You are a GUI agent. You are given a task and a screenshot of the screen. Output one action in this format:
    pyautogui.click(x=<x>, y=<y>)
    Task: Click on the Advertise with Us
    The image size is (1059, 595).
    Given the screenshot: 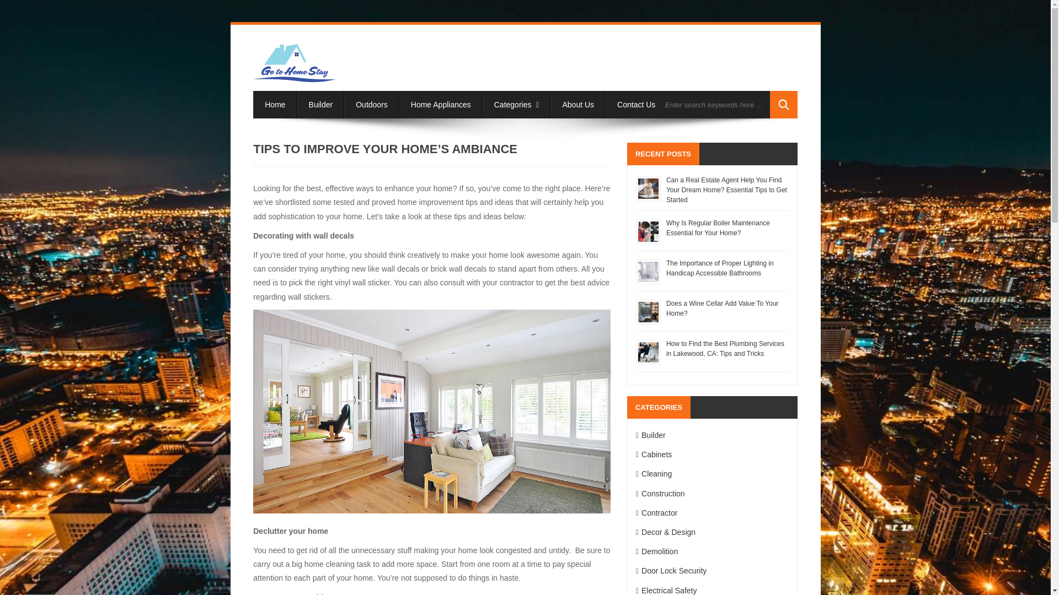 What is the action you would take?
    pyautogui.click(x=708, y=105)
    